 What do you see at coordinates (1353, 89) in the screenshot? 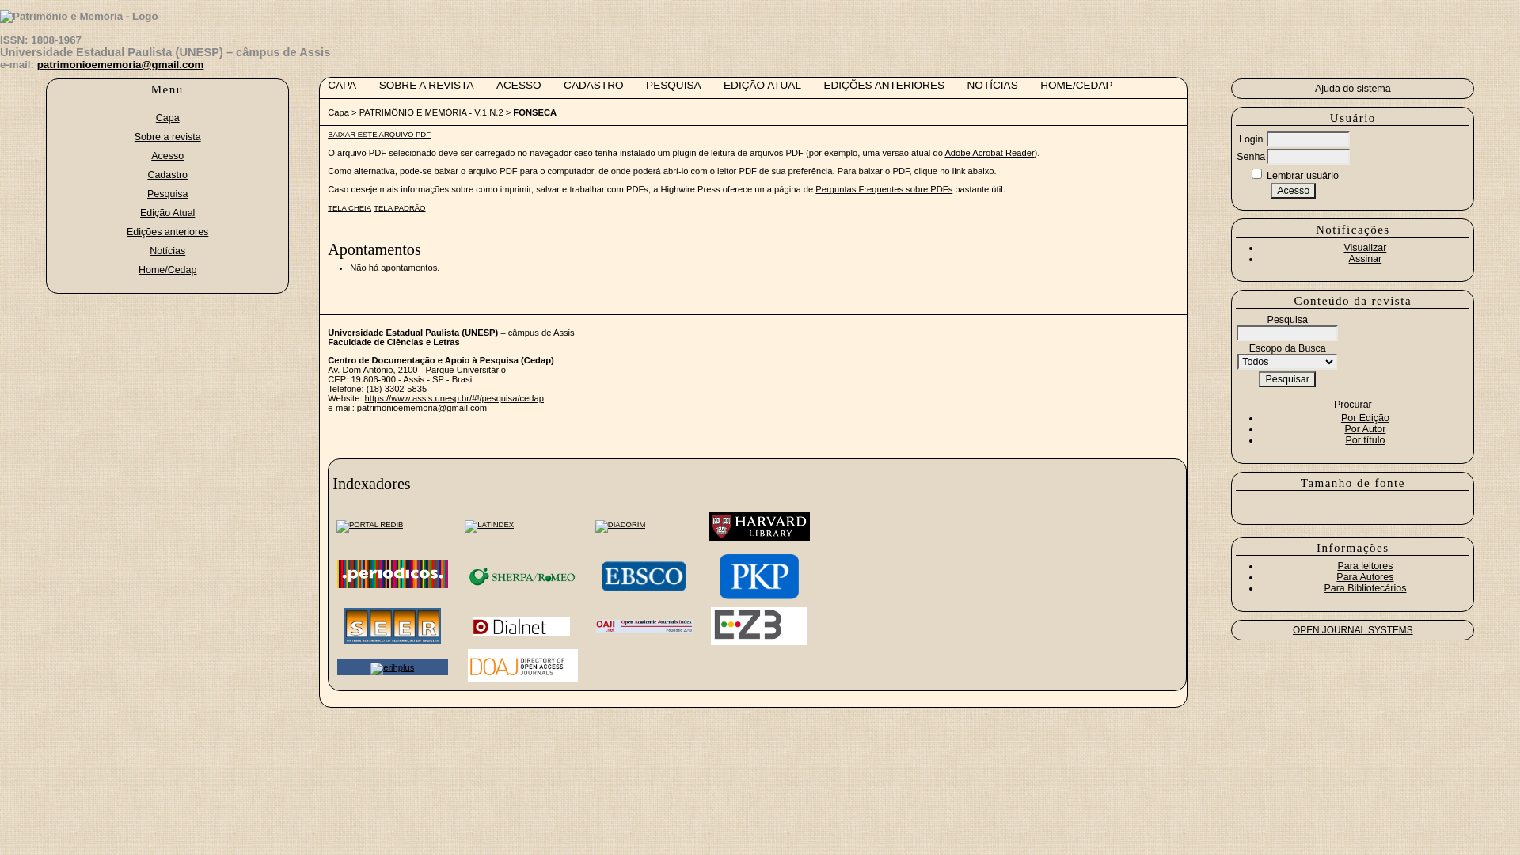
I see `Ajuda do sistema` at bounding box center [1353, 89].